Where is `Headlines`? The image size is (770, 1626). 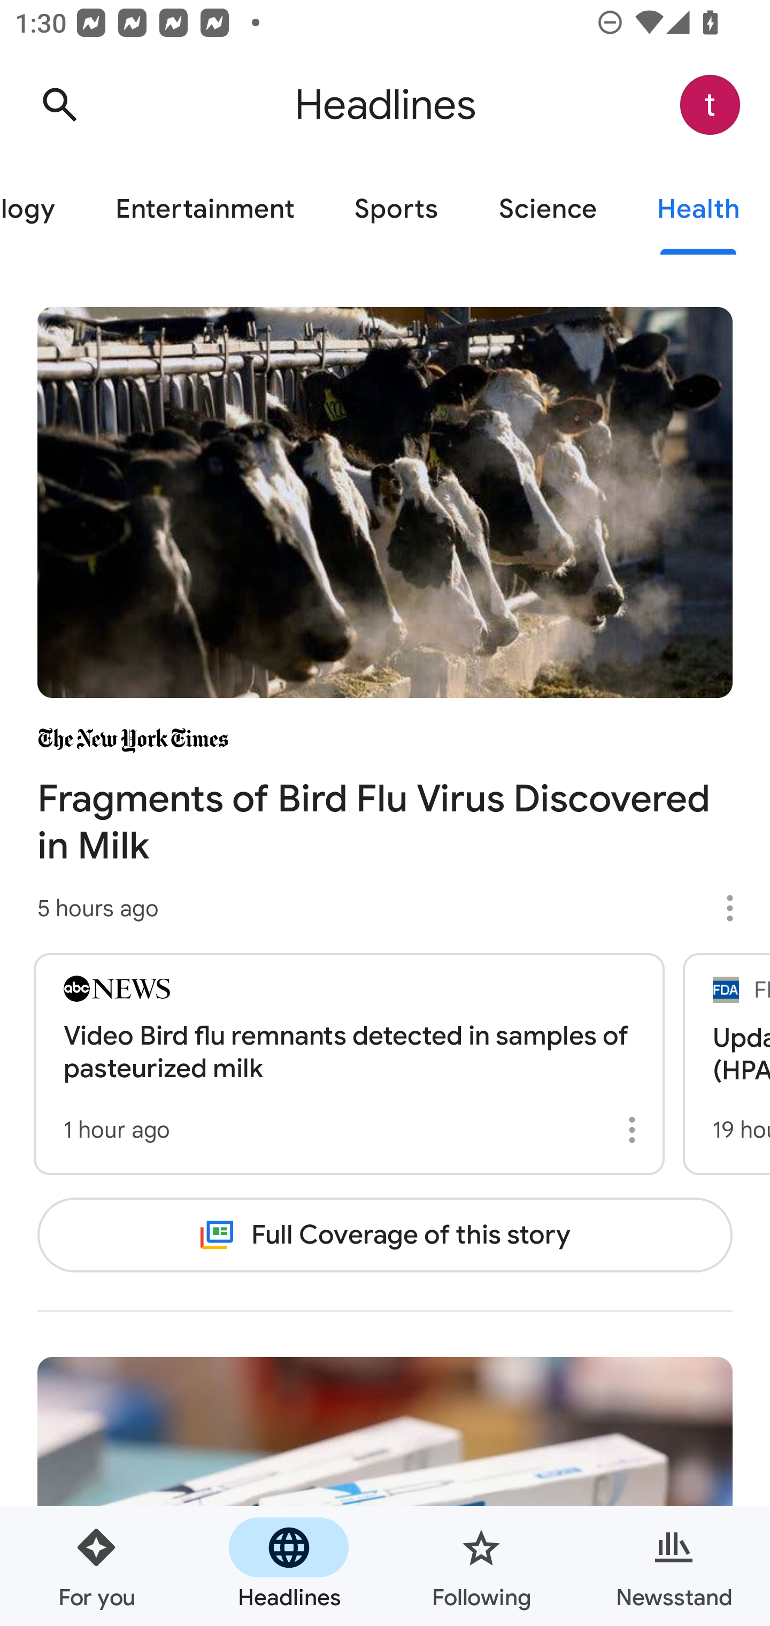 Headlines is located at coordinates (289, 1566).